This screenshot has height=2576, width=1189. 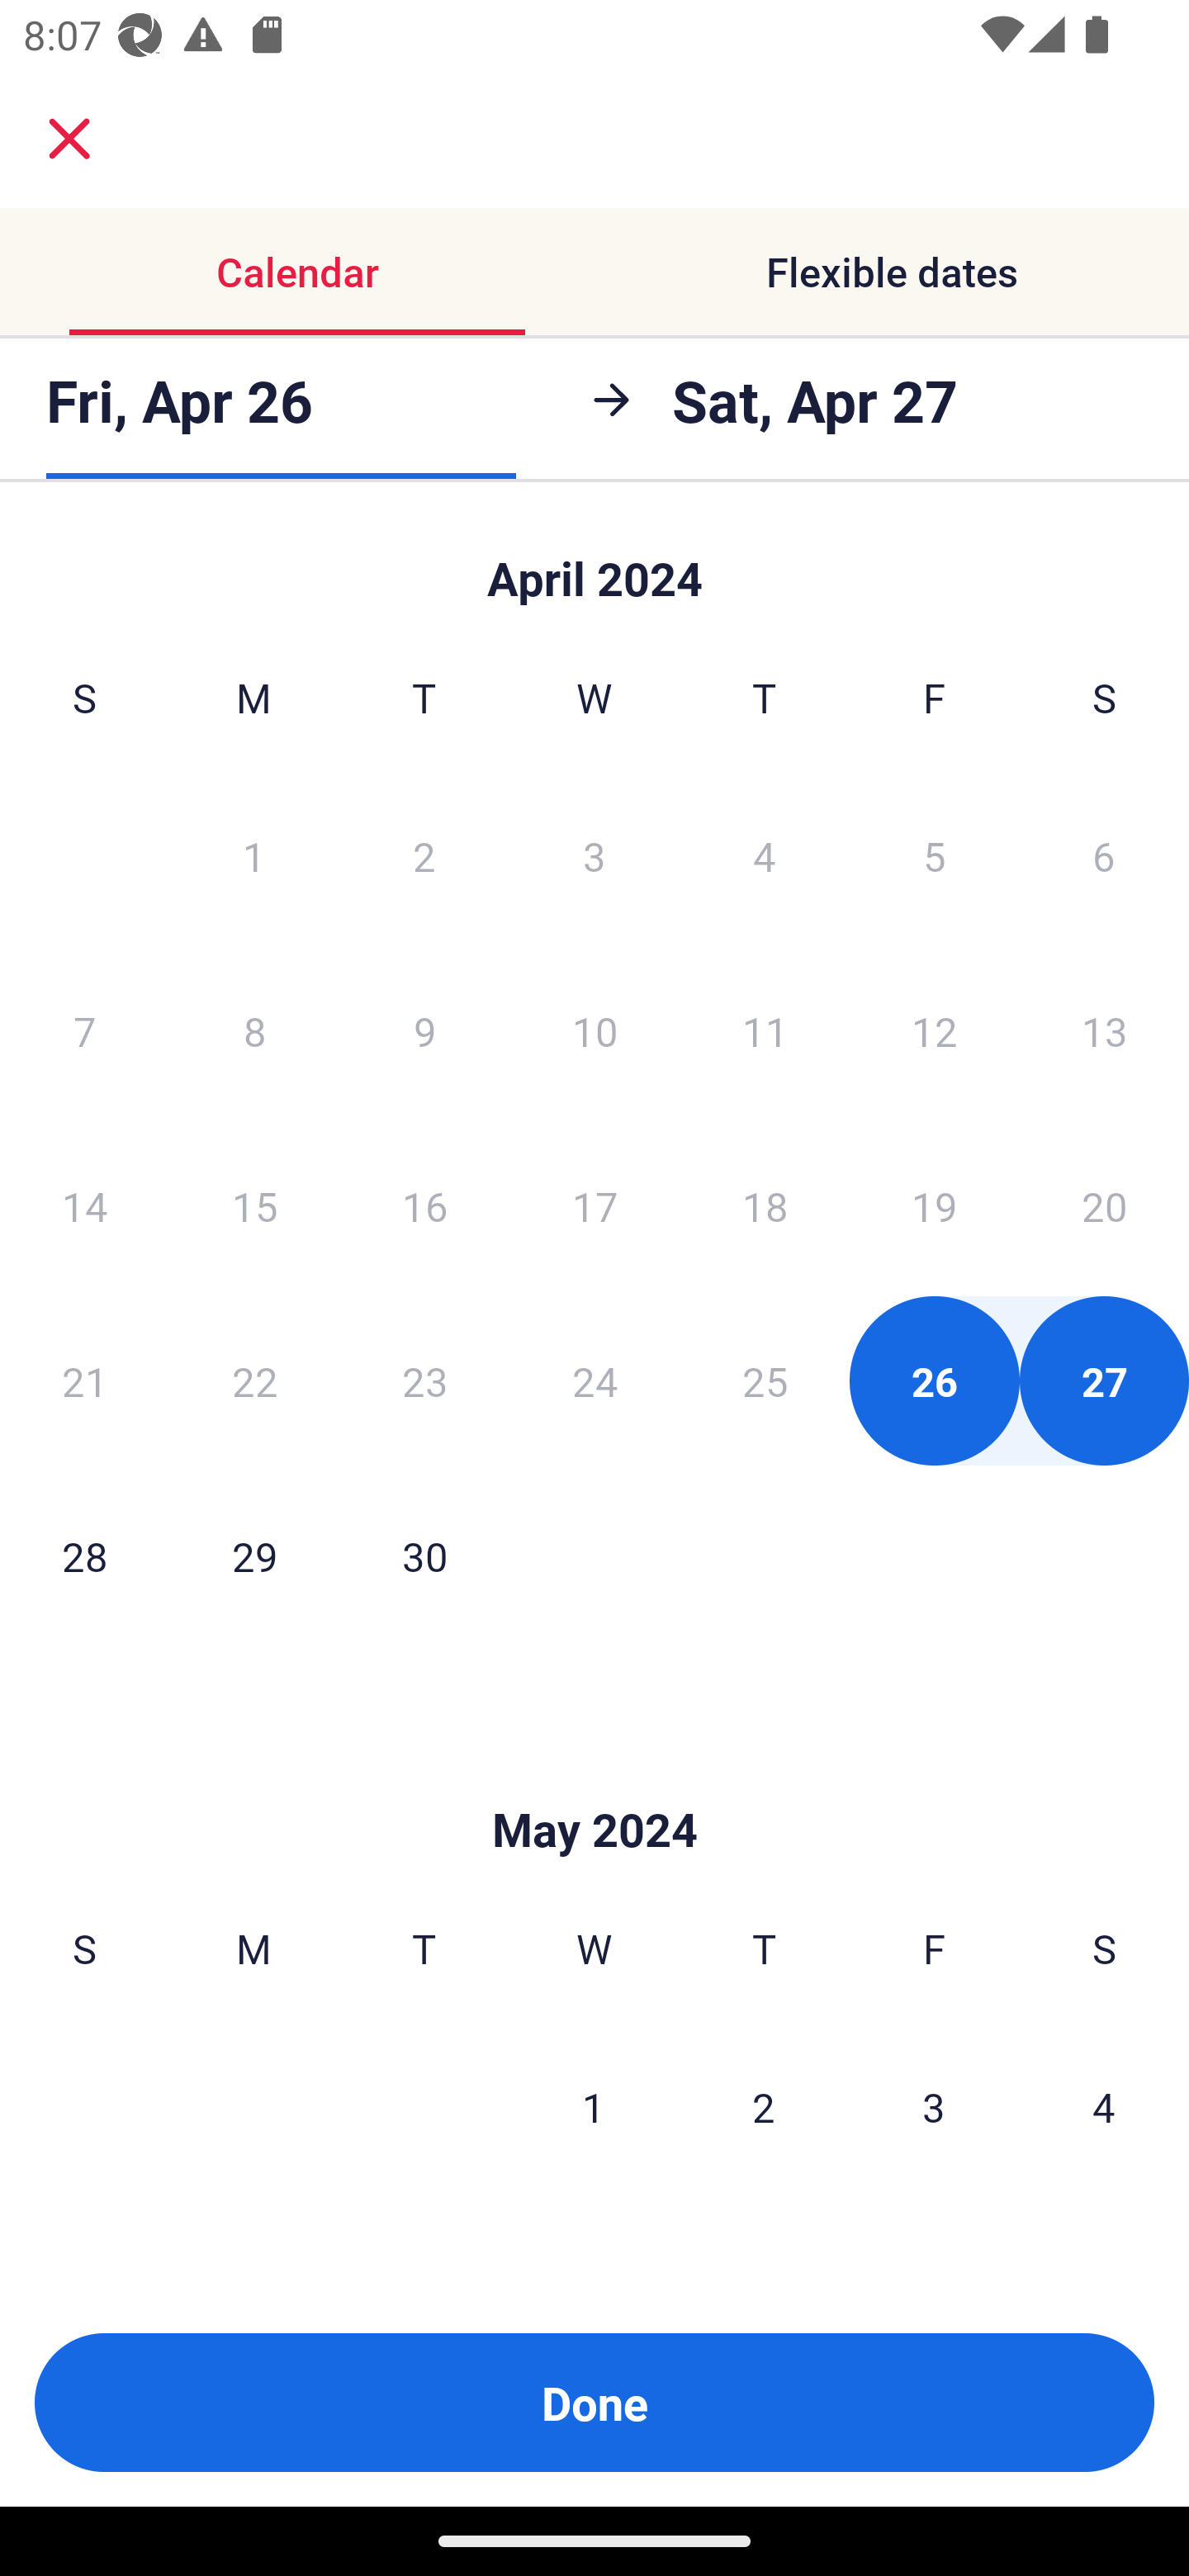 I want to click on 14 Sunday, April 14, 2024, so click(x=84, y=1205).